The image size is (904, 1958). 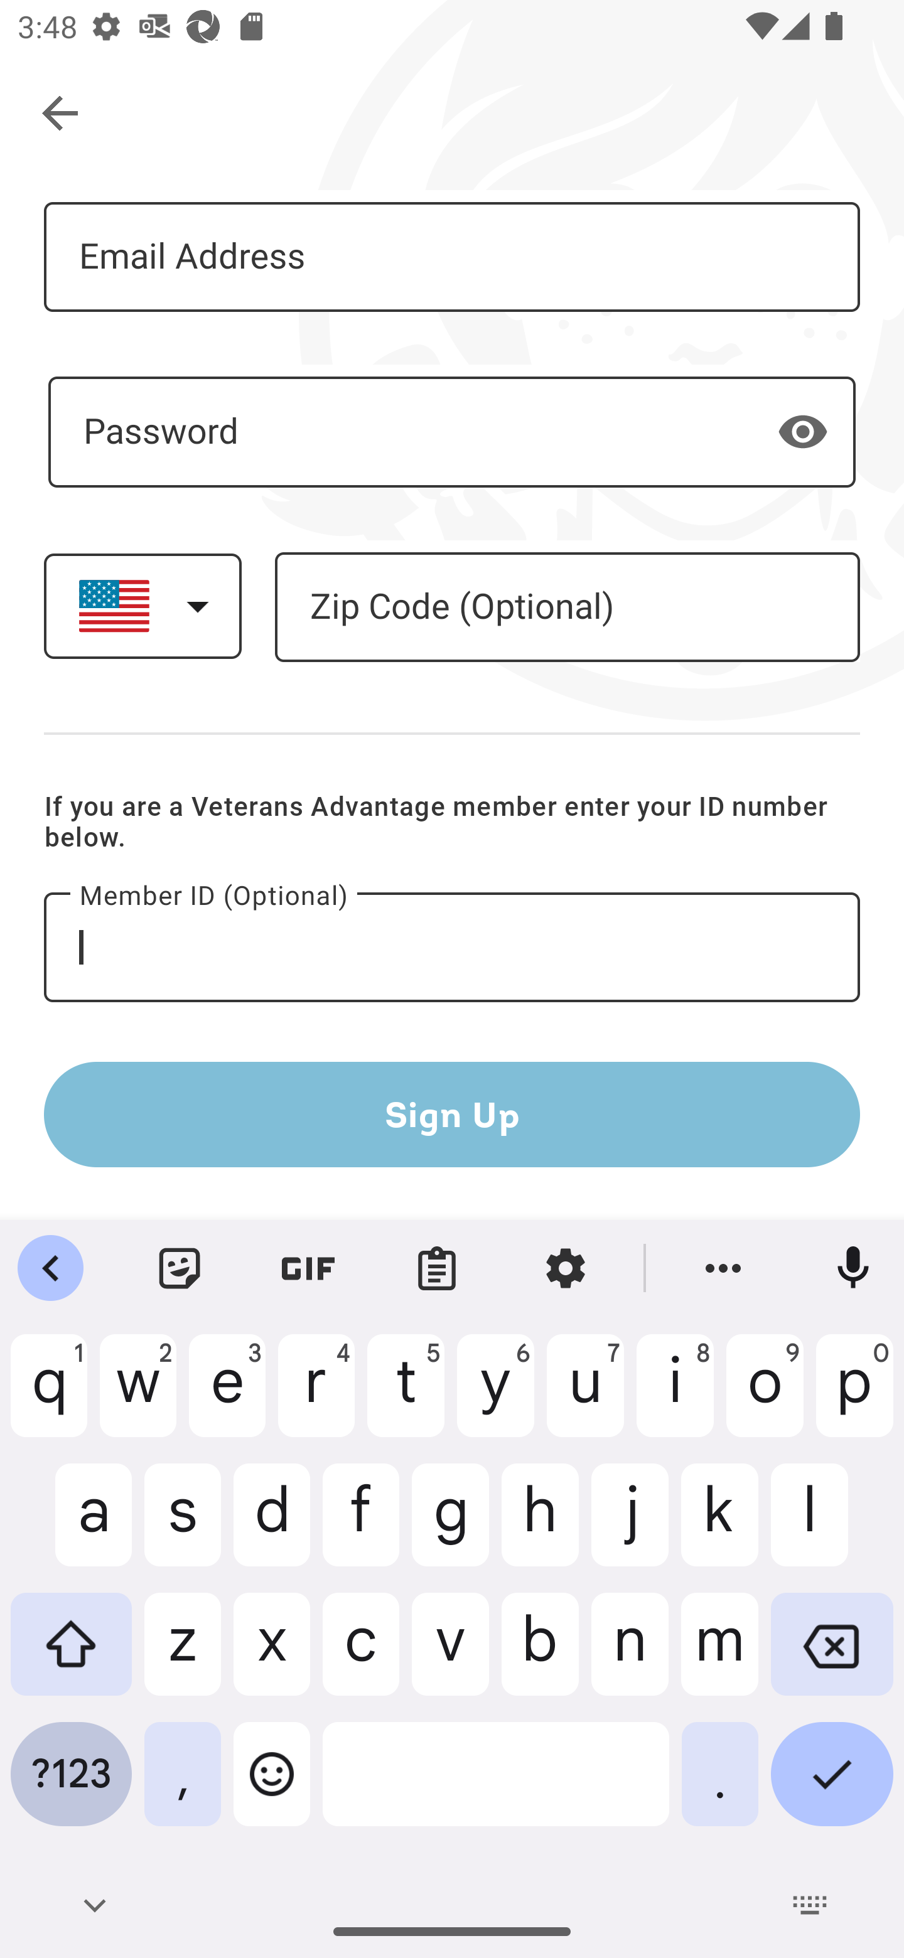 What do you see at coordinates (62, 114) in the screenshot?
I see `Navigate up` at bounding box center [62, 114].